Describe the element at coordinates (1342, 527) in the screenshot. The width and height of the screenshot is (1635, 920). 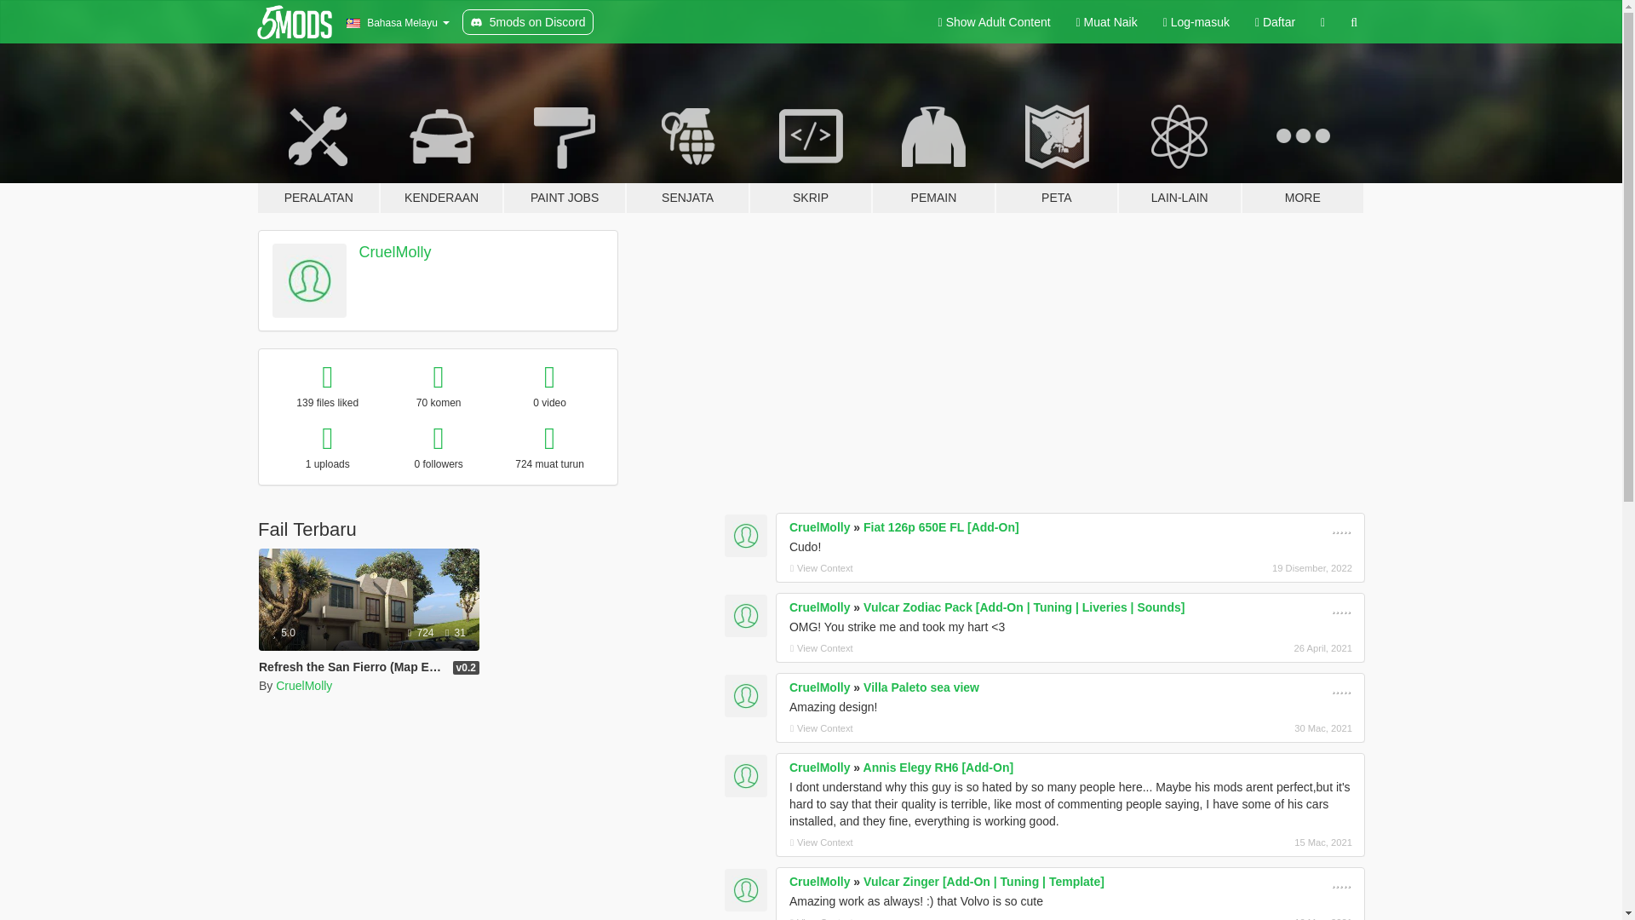
I see `Terbaekkk!` at that location.